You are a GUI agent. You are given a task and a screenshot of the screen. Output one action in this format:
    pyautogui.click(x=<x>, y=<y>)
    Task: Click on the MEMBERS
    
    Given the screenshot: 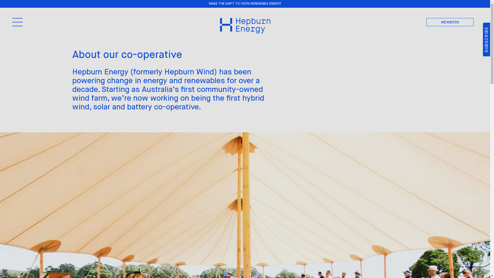 What is the action you would take?
    pyautogui.click(x=450, y=22)
    